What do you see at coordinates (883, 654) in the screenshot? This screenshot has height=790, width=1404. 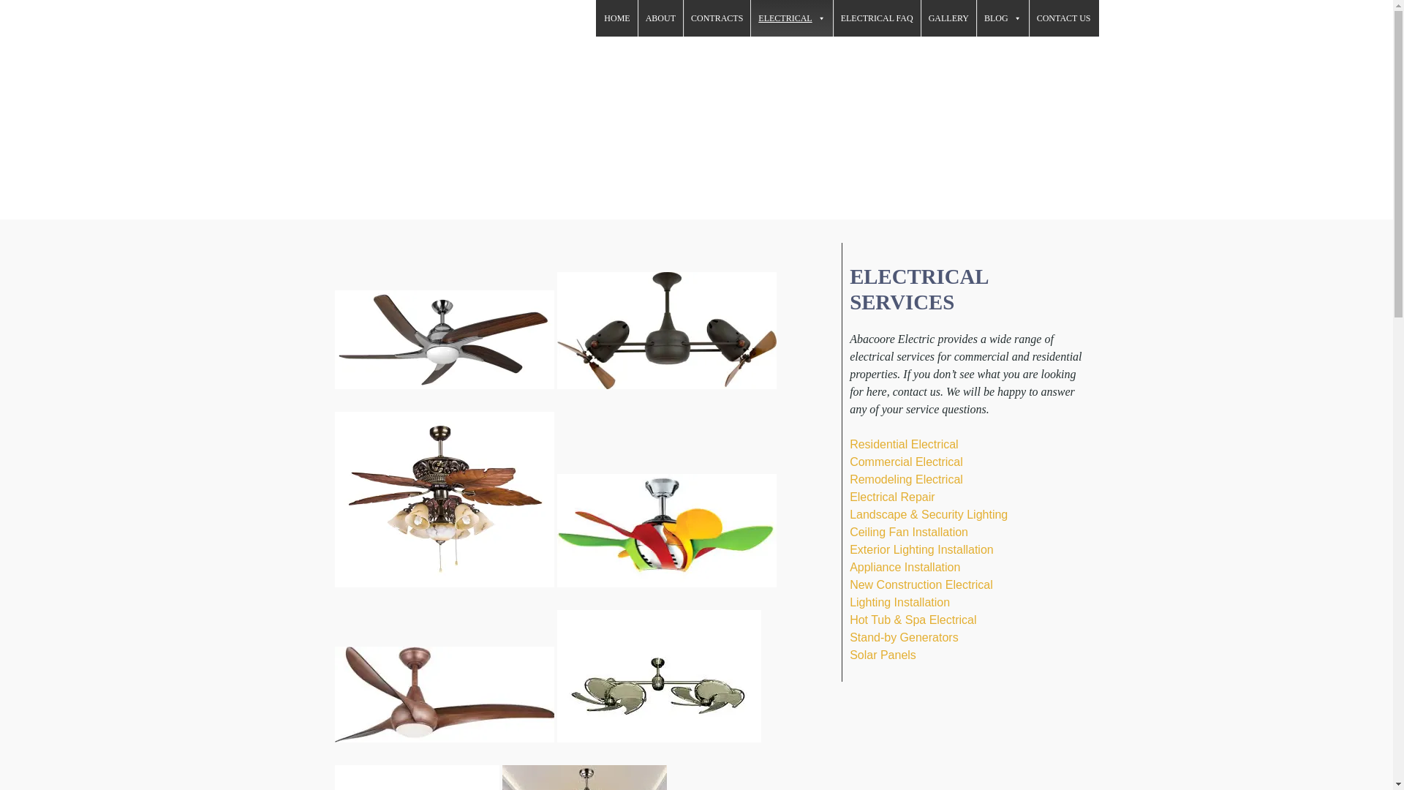 I see `Solar Panels` at bounding box center [883, 654].